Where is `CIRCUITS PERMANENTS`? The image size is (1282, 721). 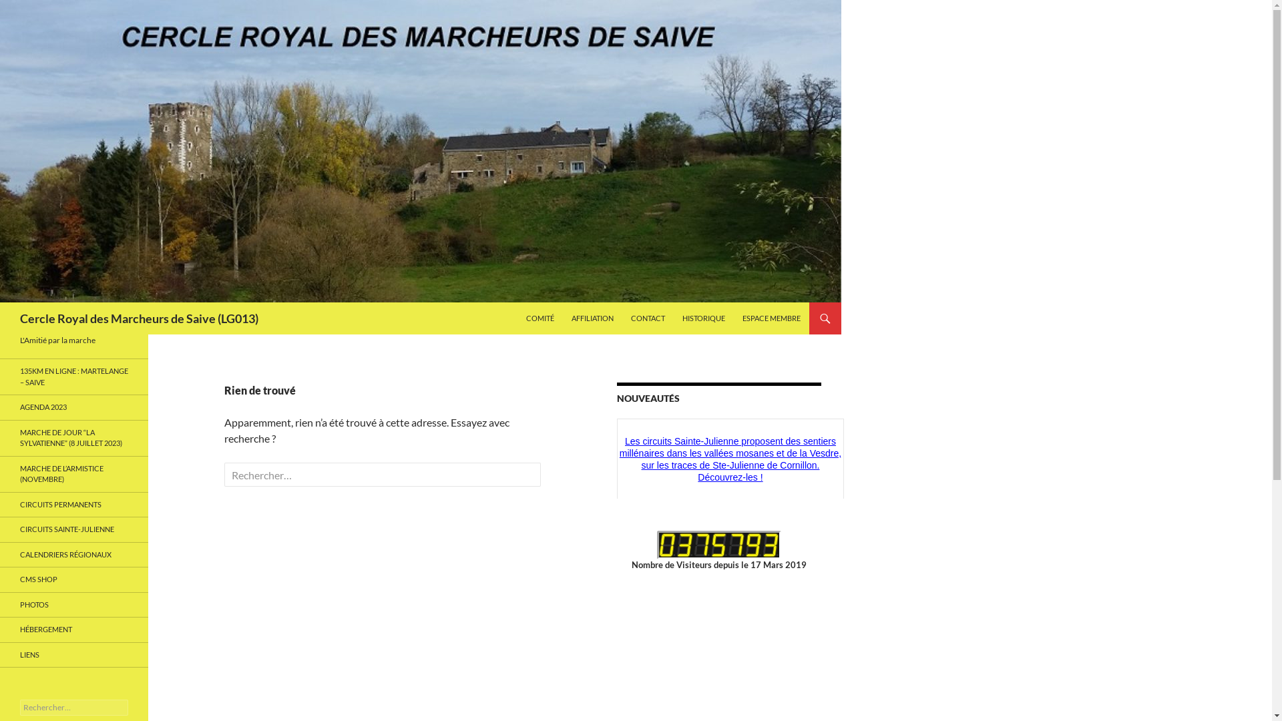
CIRCUITS PERMANENTS is located at coordinates (74, 505).